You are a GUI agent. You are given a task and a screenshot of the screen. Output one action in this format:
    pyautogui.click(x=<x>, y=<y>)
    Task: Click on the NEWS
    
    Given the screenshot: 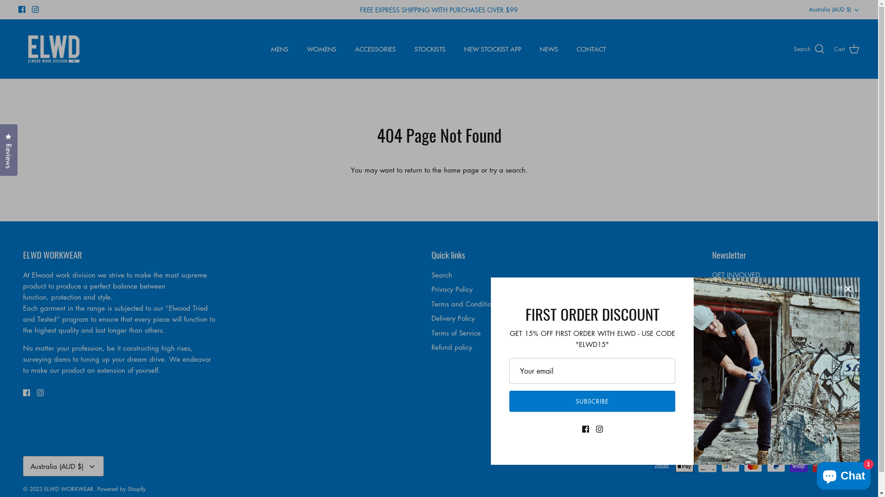 What is the action you would take?
    pyautogui.click(x=549, y=49)
    